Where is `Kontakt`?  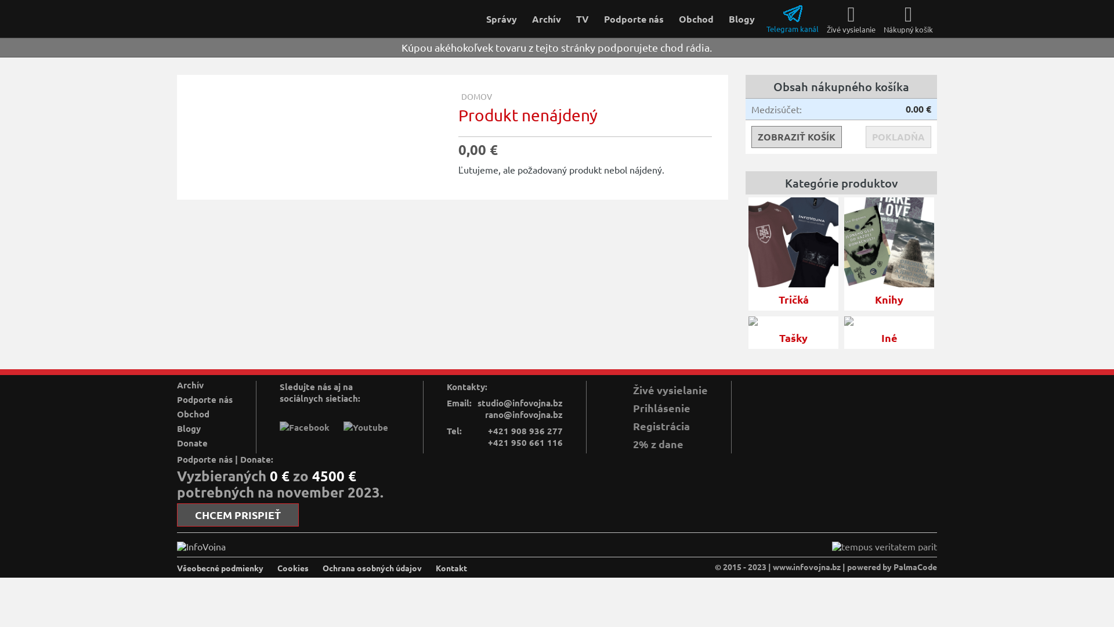
Kontakt is located at coordinates (451, 568).